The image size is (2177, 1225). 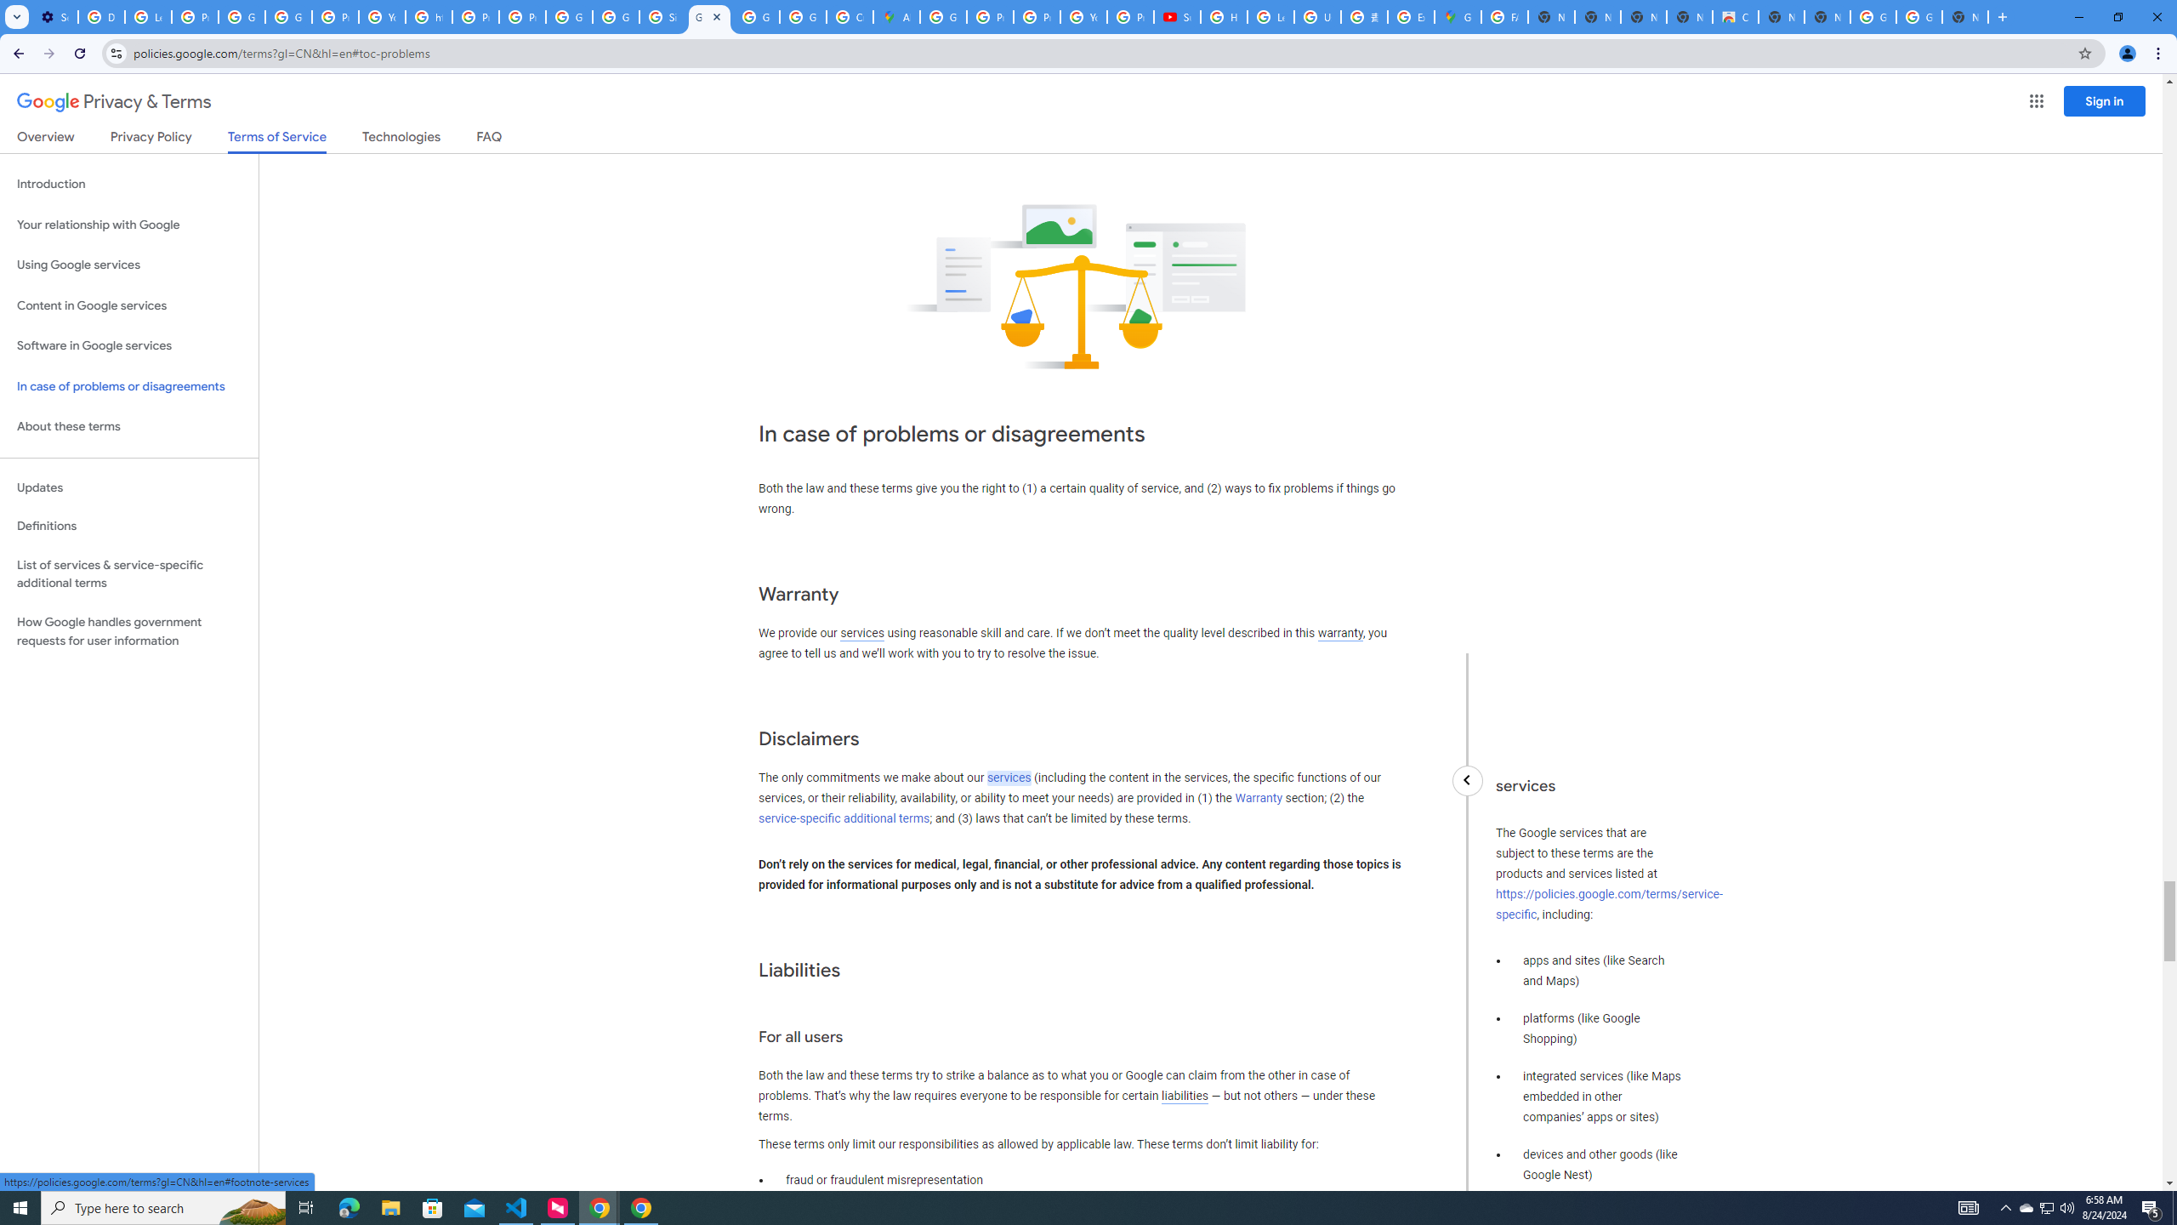 I want to click on warranty, so click(x=1339, y=633).